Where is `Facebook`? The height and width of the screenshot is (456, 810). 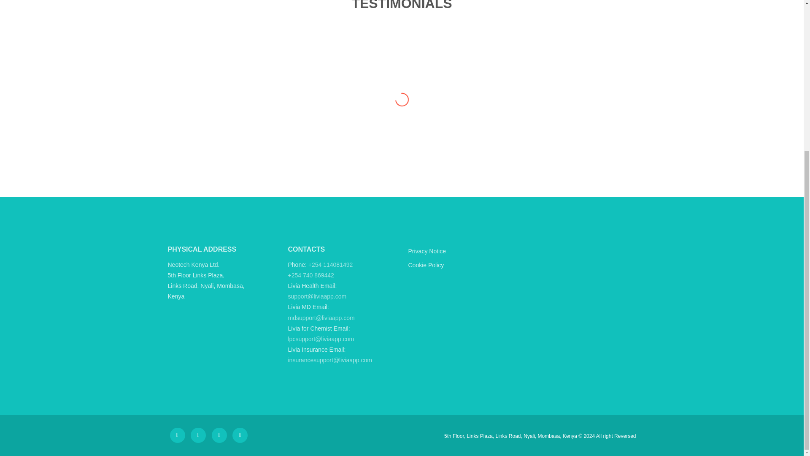
Facebook is located at coordinates (177, 435).